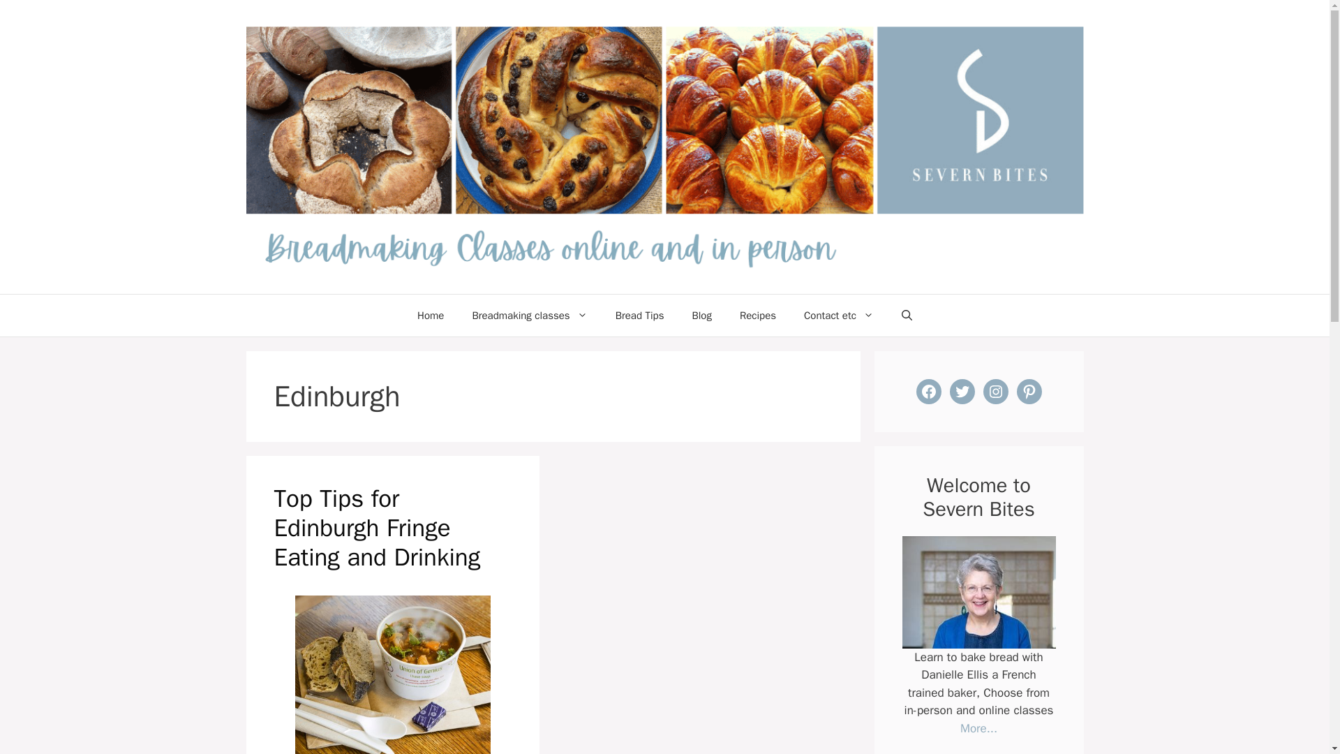 The height and width of the screenshot is (754, 1340). Describe the element at coordinates (839, 316) in the screenshot. I see `Contact etc` at that location.